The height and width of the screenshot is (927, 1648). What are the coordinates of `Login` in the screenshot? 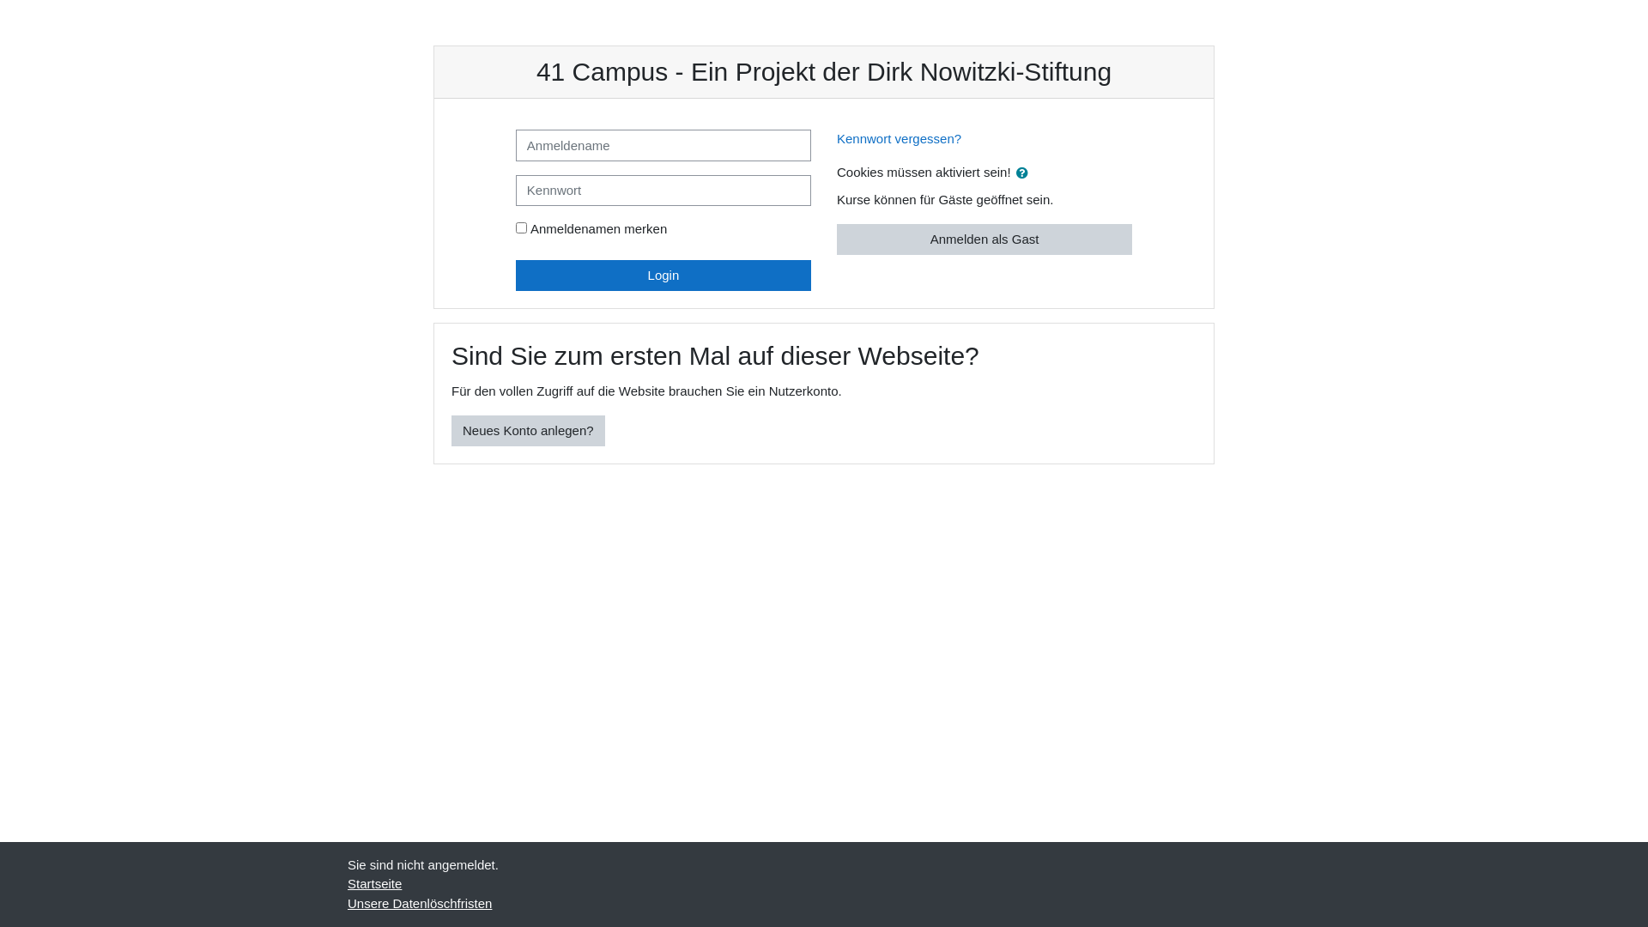 It's located at (663, 275).